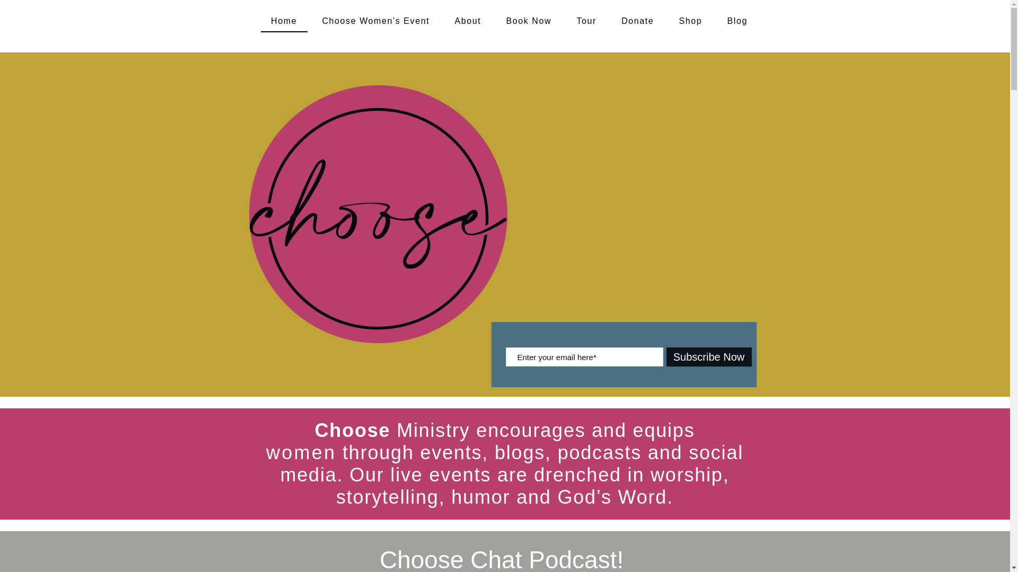  I want to click on Home, so click(284, 21).